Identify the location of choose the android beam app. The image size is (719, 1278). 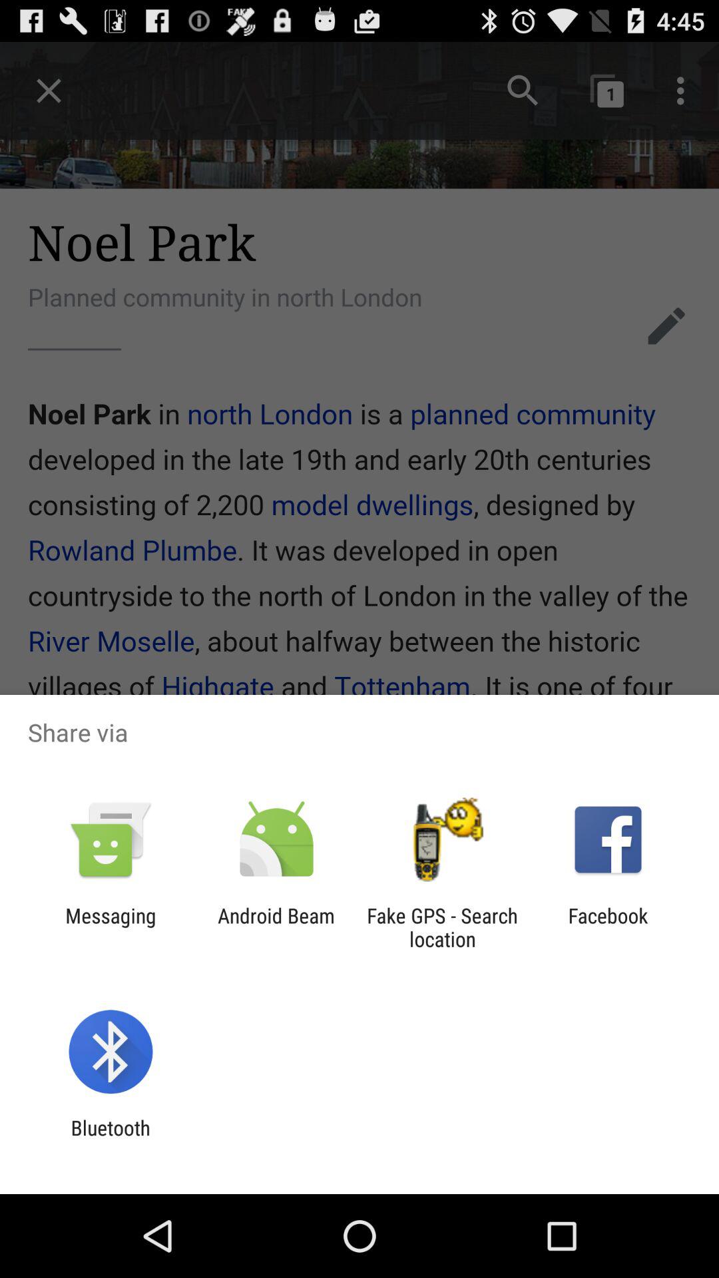
(276, 927).